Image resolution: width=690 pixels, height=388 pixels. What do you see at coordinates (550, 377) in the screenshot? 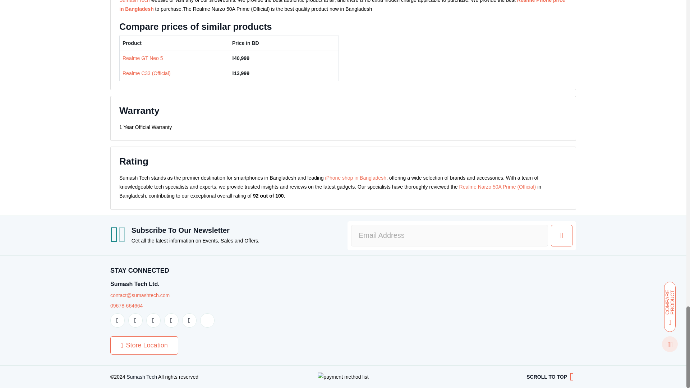
I see `SCROLL TO TOP` at bounding box center [550, 377].